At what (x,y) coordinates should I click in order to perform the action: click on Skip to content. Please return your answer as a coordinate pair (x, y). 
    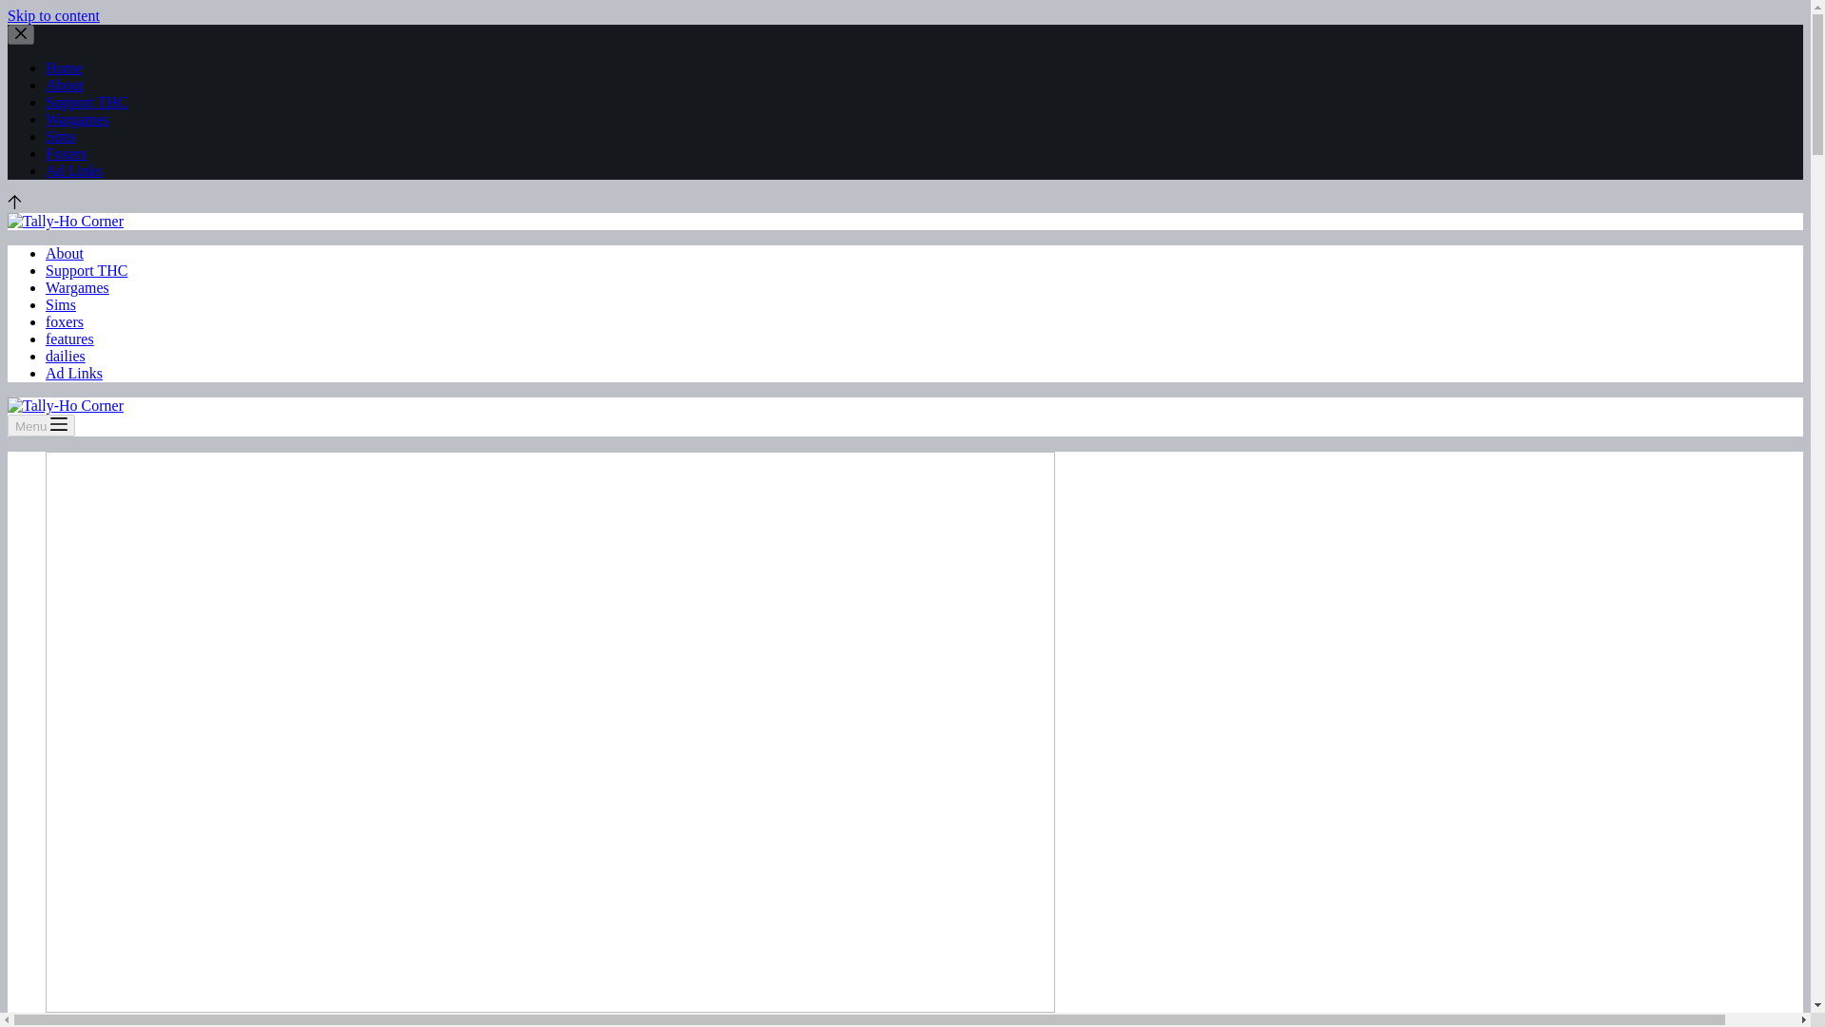
    Looking at the image, I should click on (53, 15).